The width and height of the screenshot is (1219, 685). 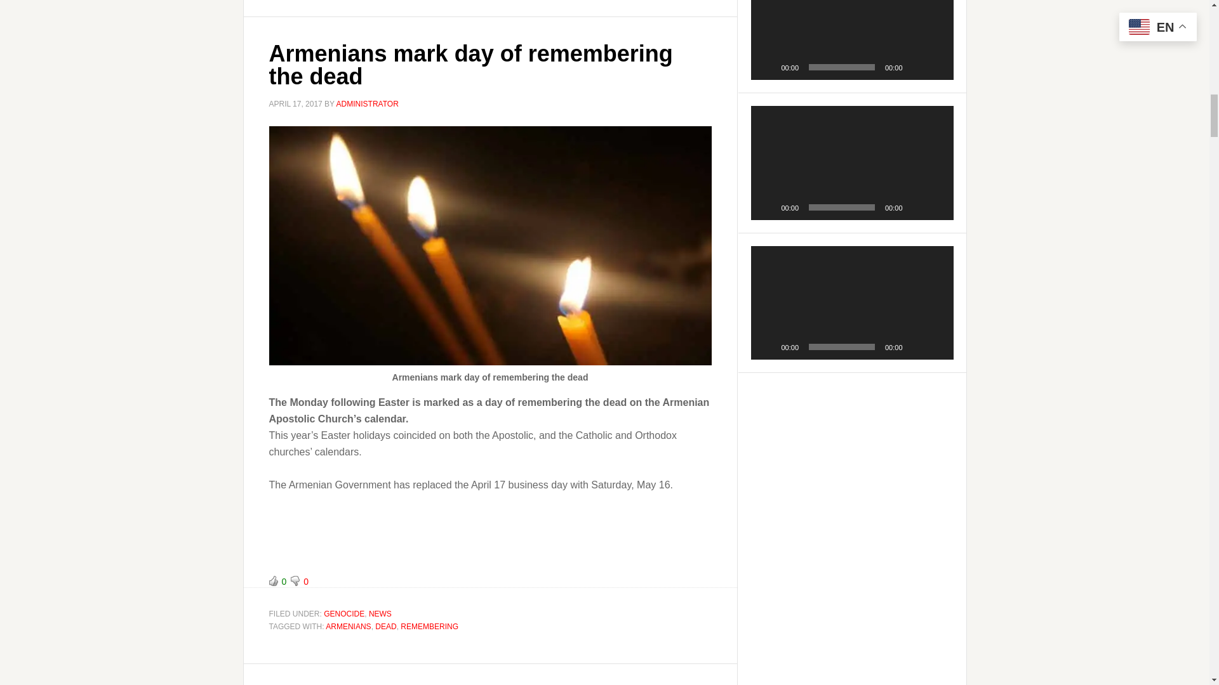 What do you see at coordinates (386, 626) in the screenshot?
I see `DEAD` at bounding box center [386, 626].